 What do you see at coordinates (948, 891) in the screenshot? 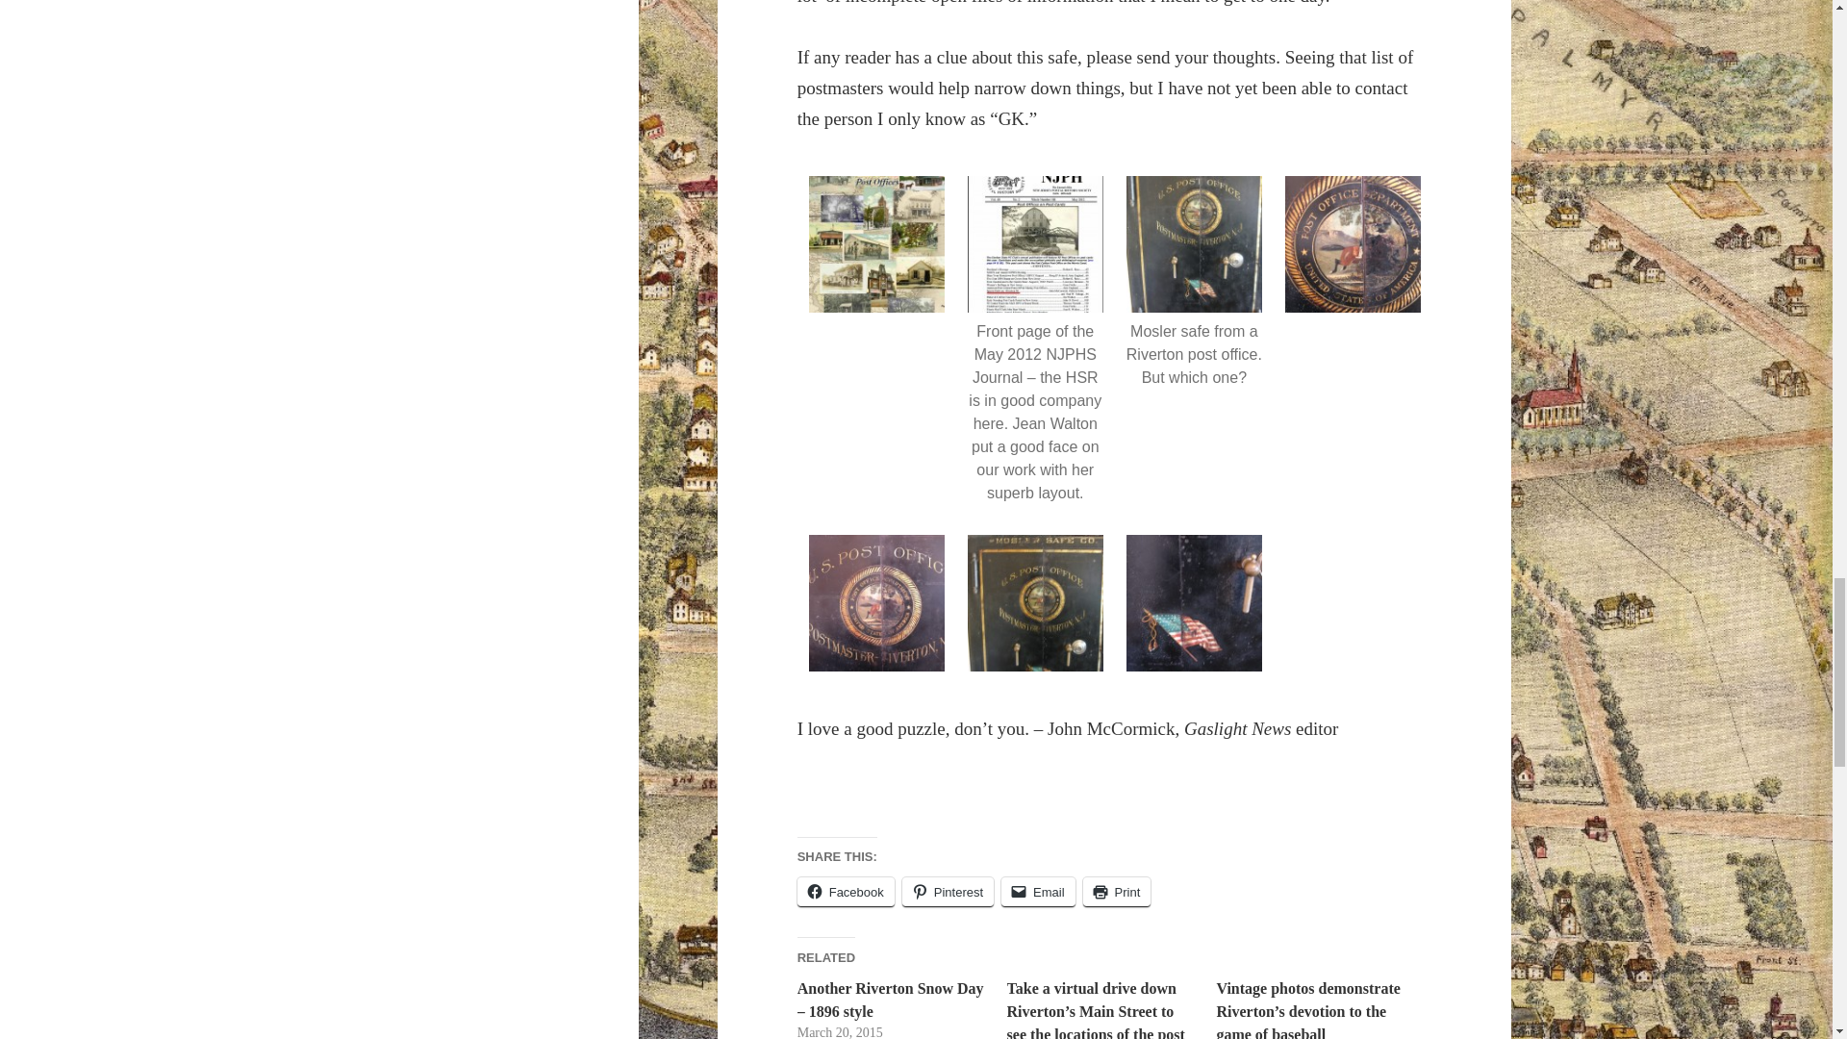
I see `Click to share on Pinterest` at bounding box center [948, 891].